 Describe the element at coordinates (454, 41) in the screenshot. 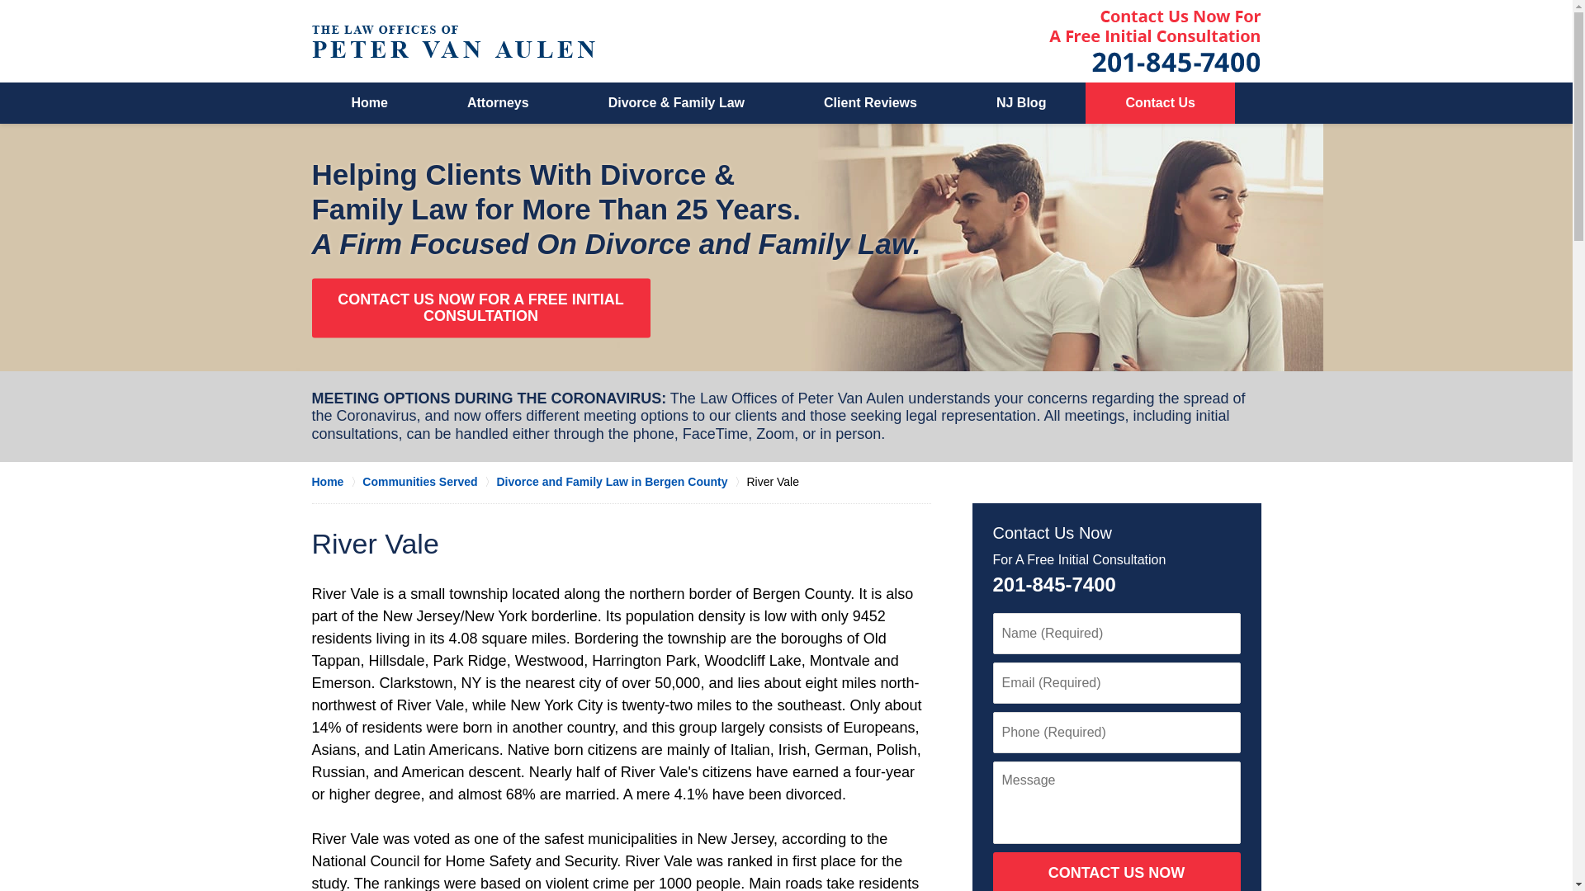

I see `Back to Home` at that location.